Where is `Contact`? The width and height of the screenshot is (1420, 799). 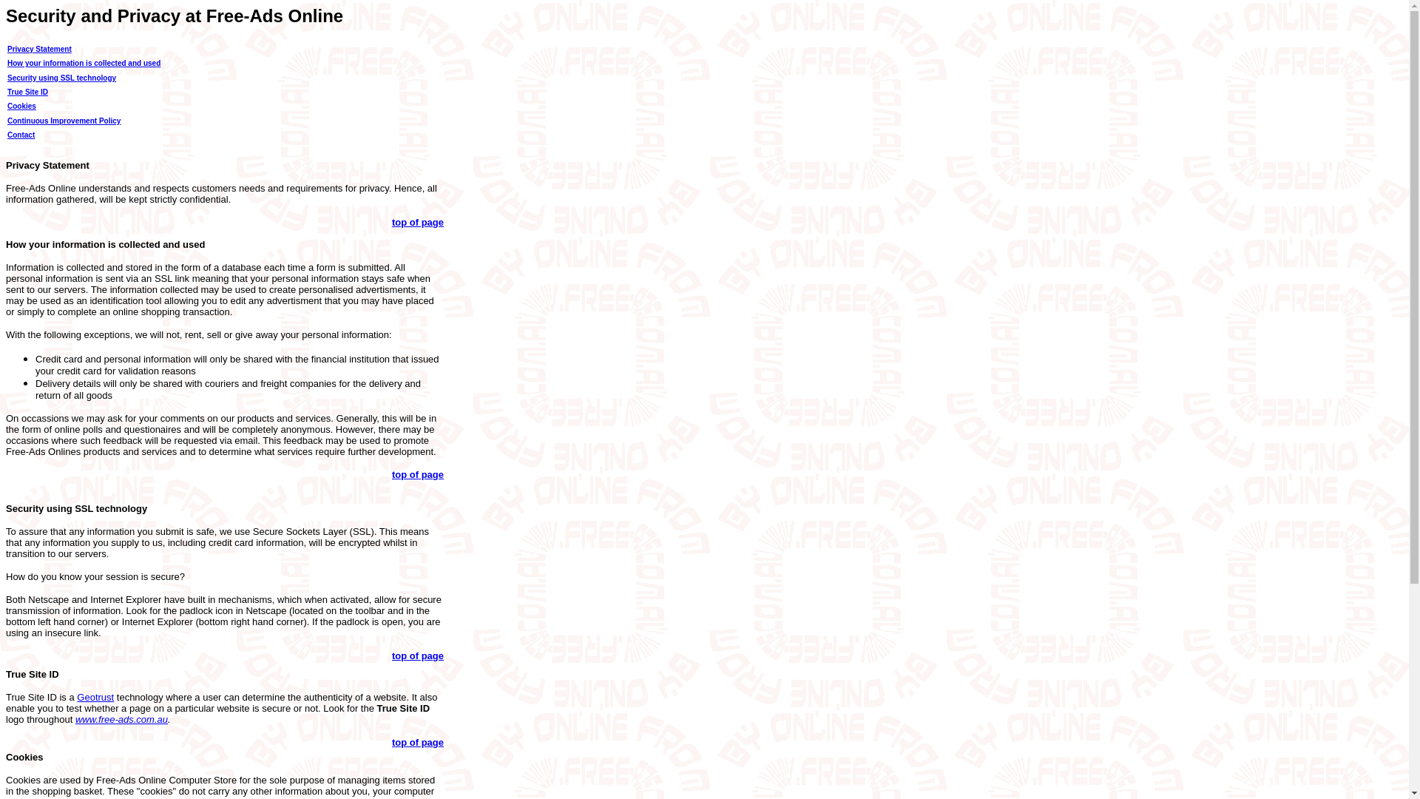
Contact is located at coordinates (21, 135).